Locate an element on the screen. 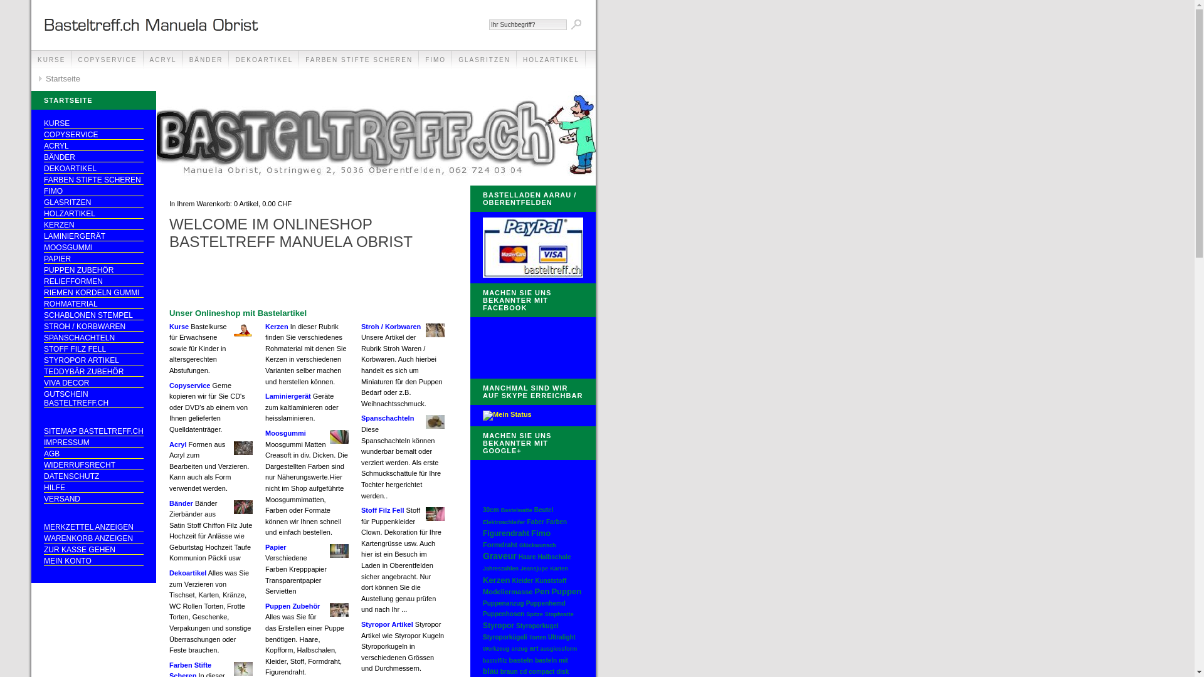 The image size is (1204, 677). Farben is located at coordinates (557, 522).